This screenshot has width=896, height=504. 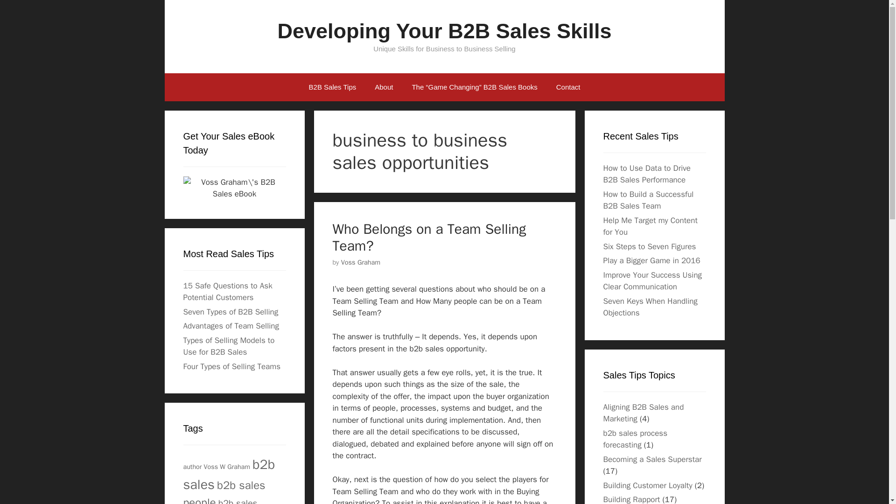 What do you see at coordinates (220, 500) in the screenshot?
I see `b2b sales person` at bounding box center [220, 500].